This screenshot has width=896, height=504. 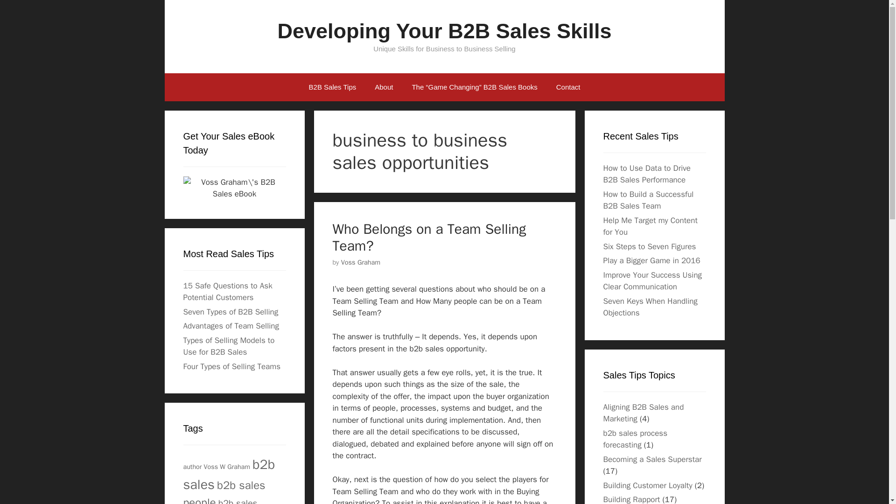 What do you see at coordinates (220, 500) in the screenshot?
I see `b2b sales person` at bounding box center [220, 500].